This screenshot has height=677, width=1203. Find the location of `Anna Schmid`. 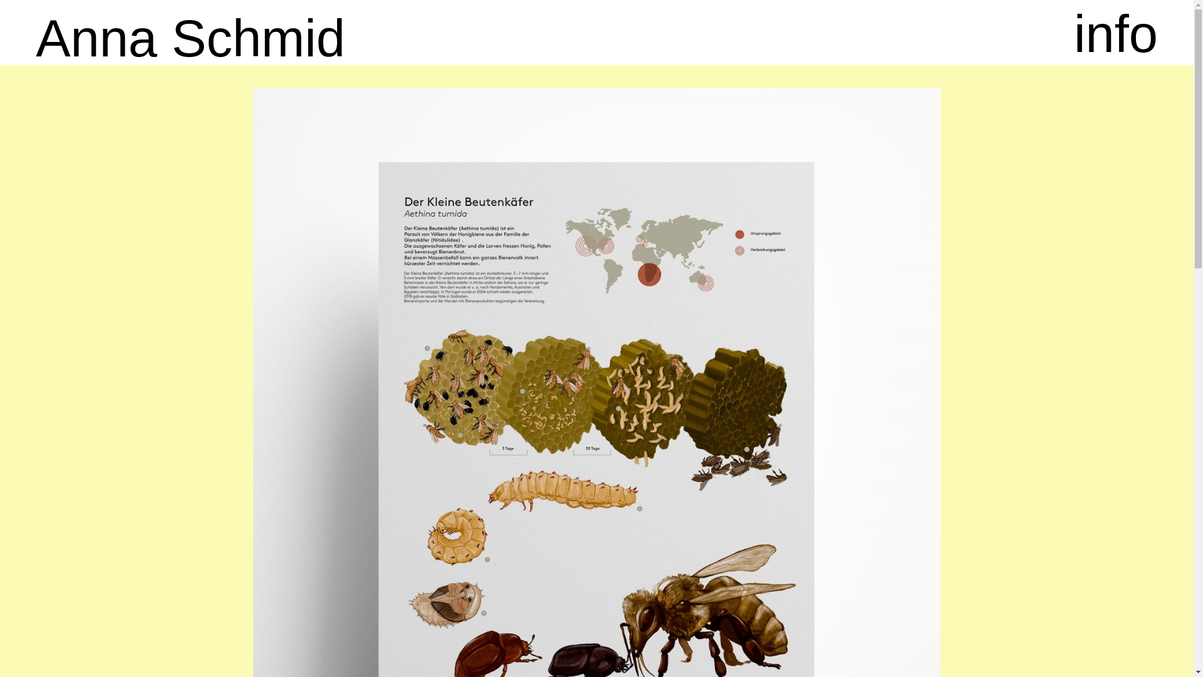

Anna Schmid is located at coordinates (190, 39).